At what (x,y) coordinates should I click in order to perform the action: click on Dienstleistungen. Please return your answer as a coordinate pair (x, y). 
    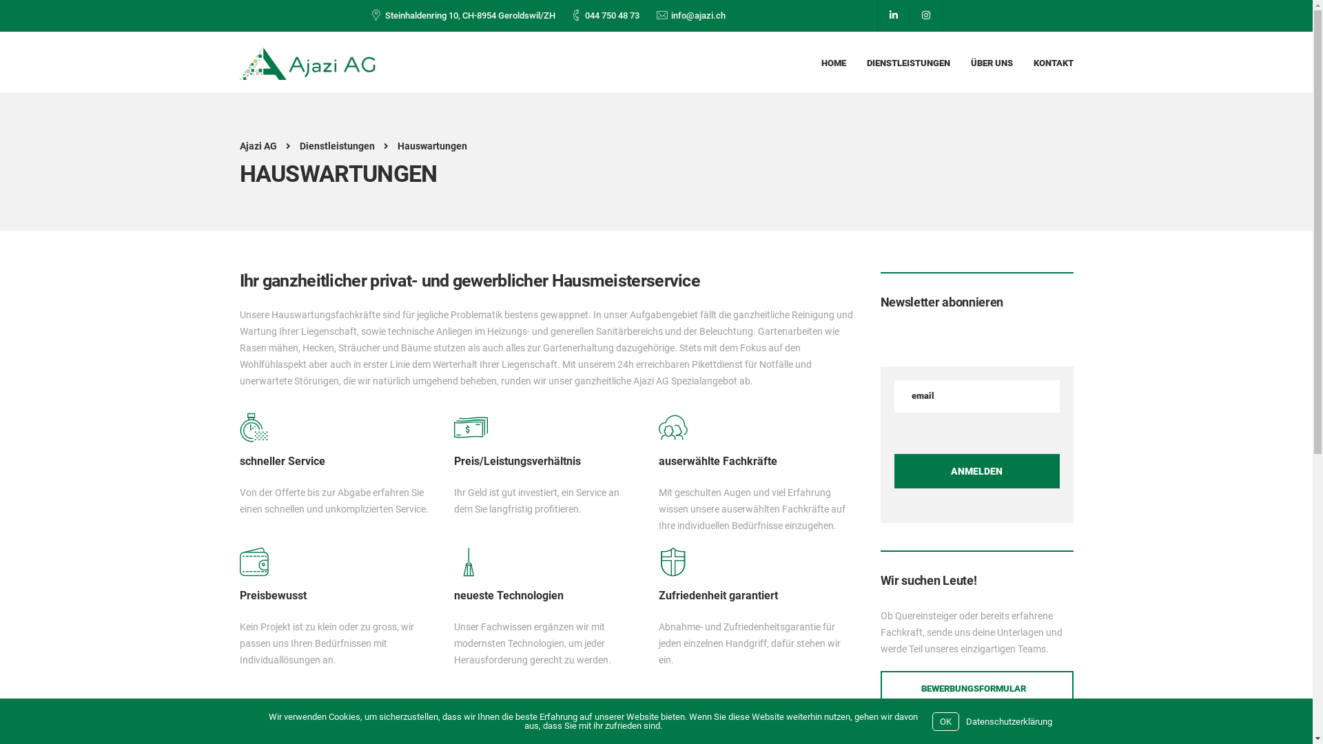
    Looking at the image, I should click on (336, 146).